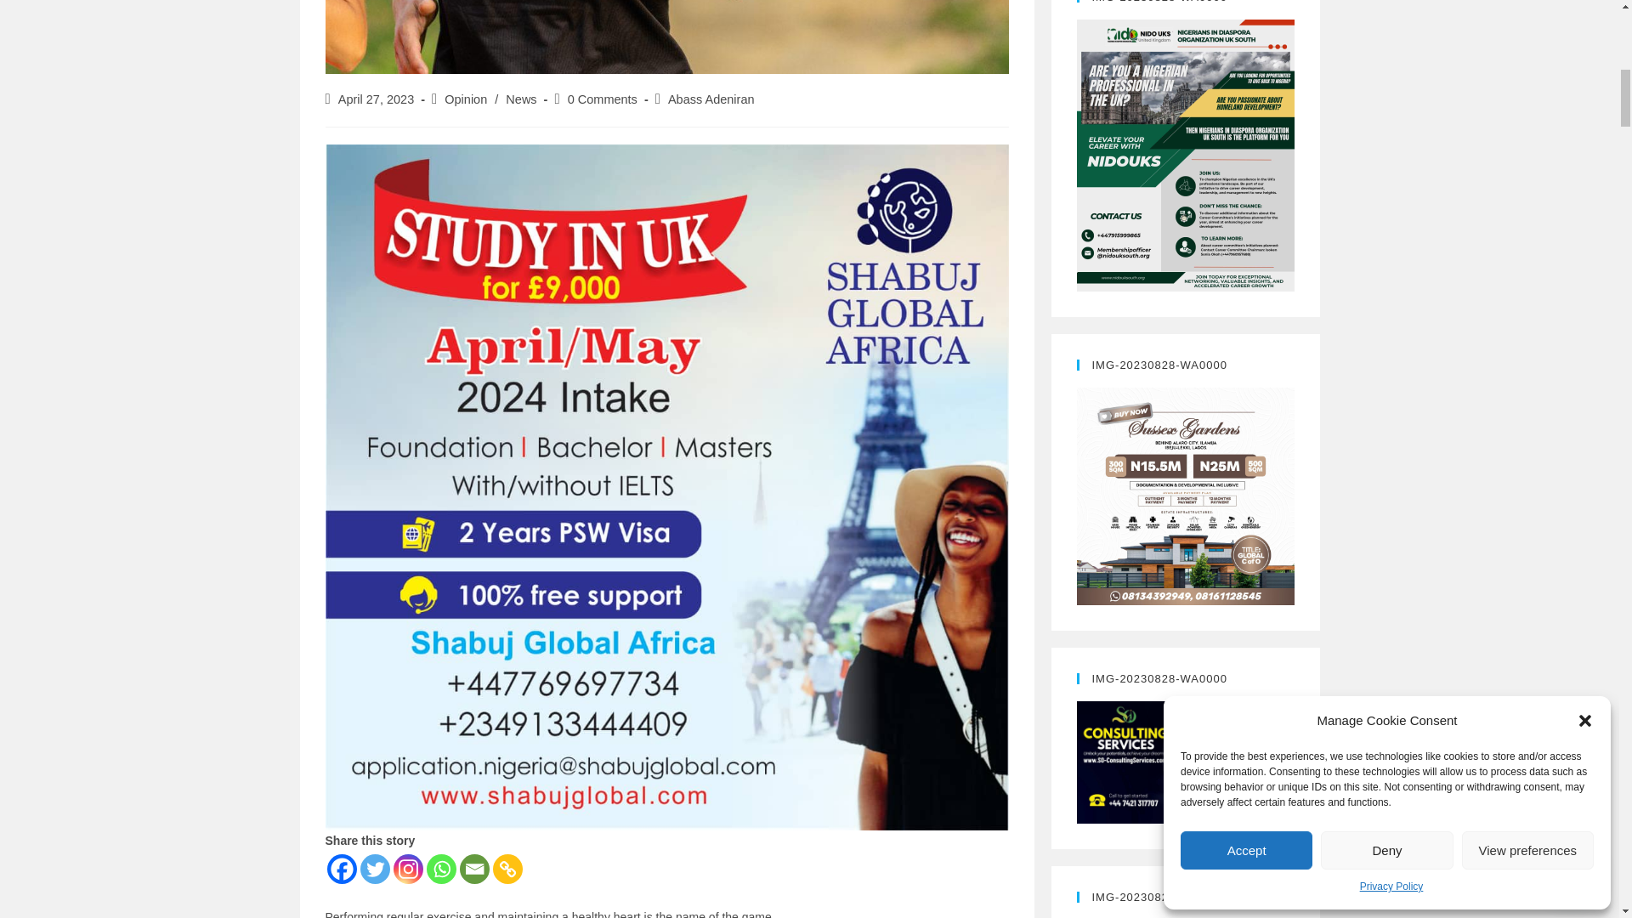 This screenshot has height=918, width=1632. Describe the element at coordinates (341, 869) in the screenshot. I see `Facebook` at that location.